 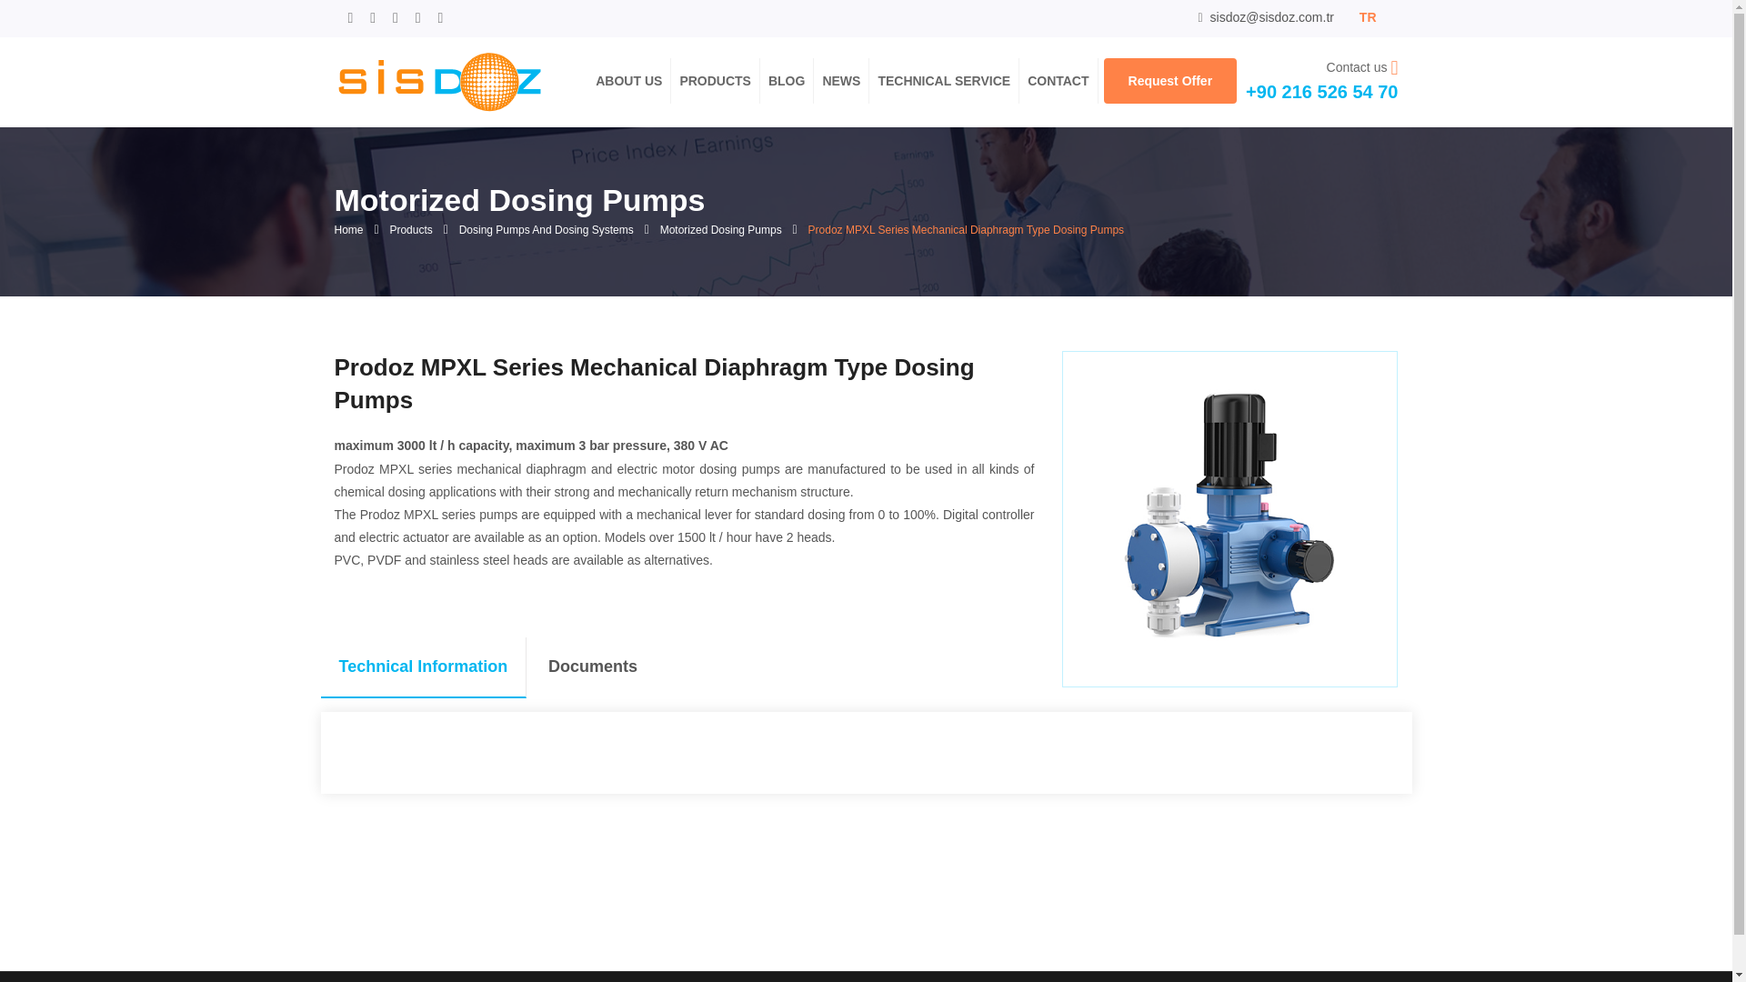 I want to click on Prodoz MPXL Series Mechanical Diaphragm Type Dosing Pumps, so click(x=438, y=82).